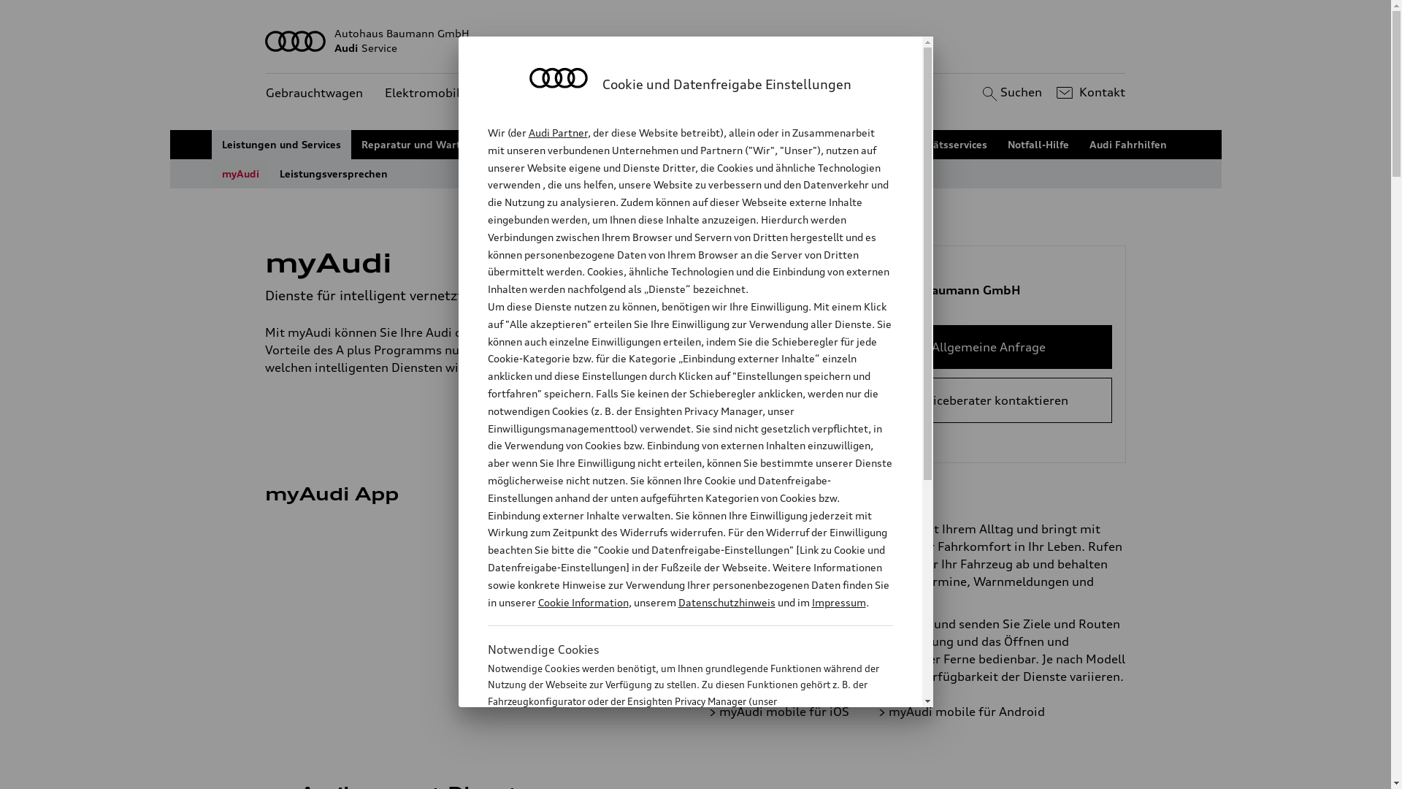 The width and height of the screenshot is (1402, 789). I want to click on Datenschutzhinweis, so click(726, 602).